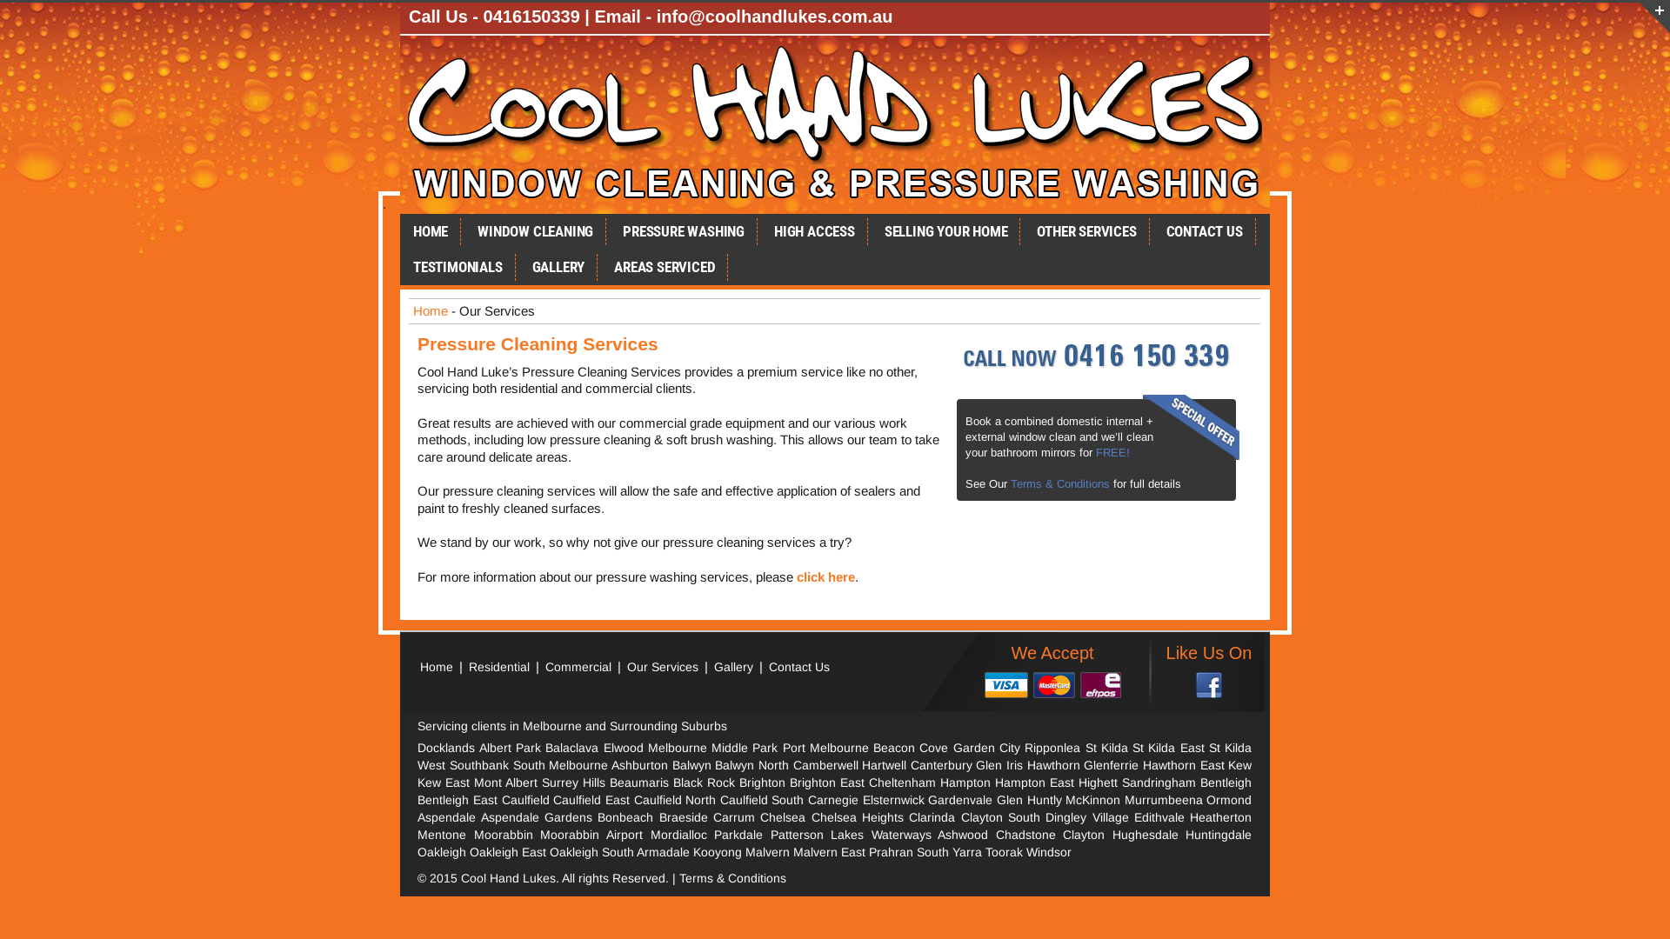  I want to click on Edithvale, so click(1159, 817).